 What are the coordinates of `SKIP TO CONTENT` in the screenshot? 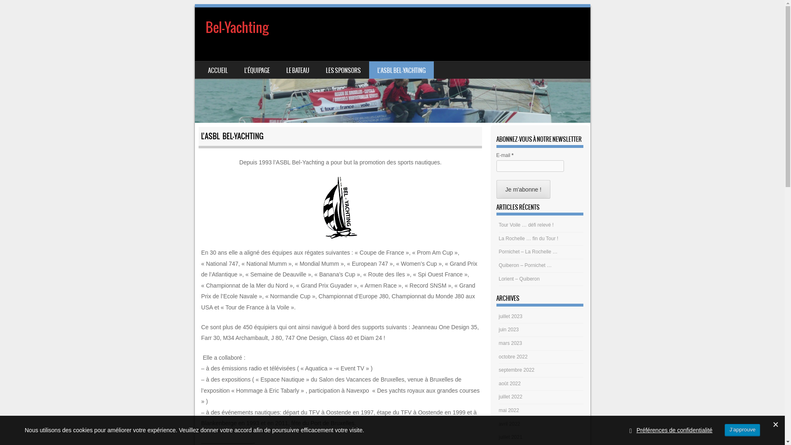 It's located at (214, 67).